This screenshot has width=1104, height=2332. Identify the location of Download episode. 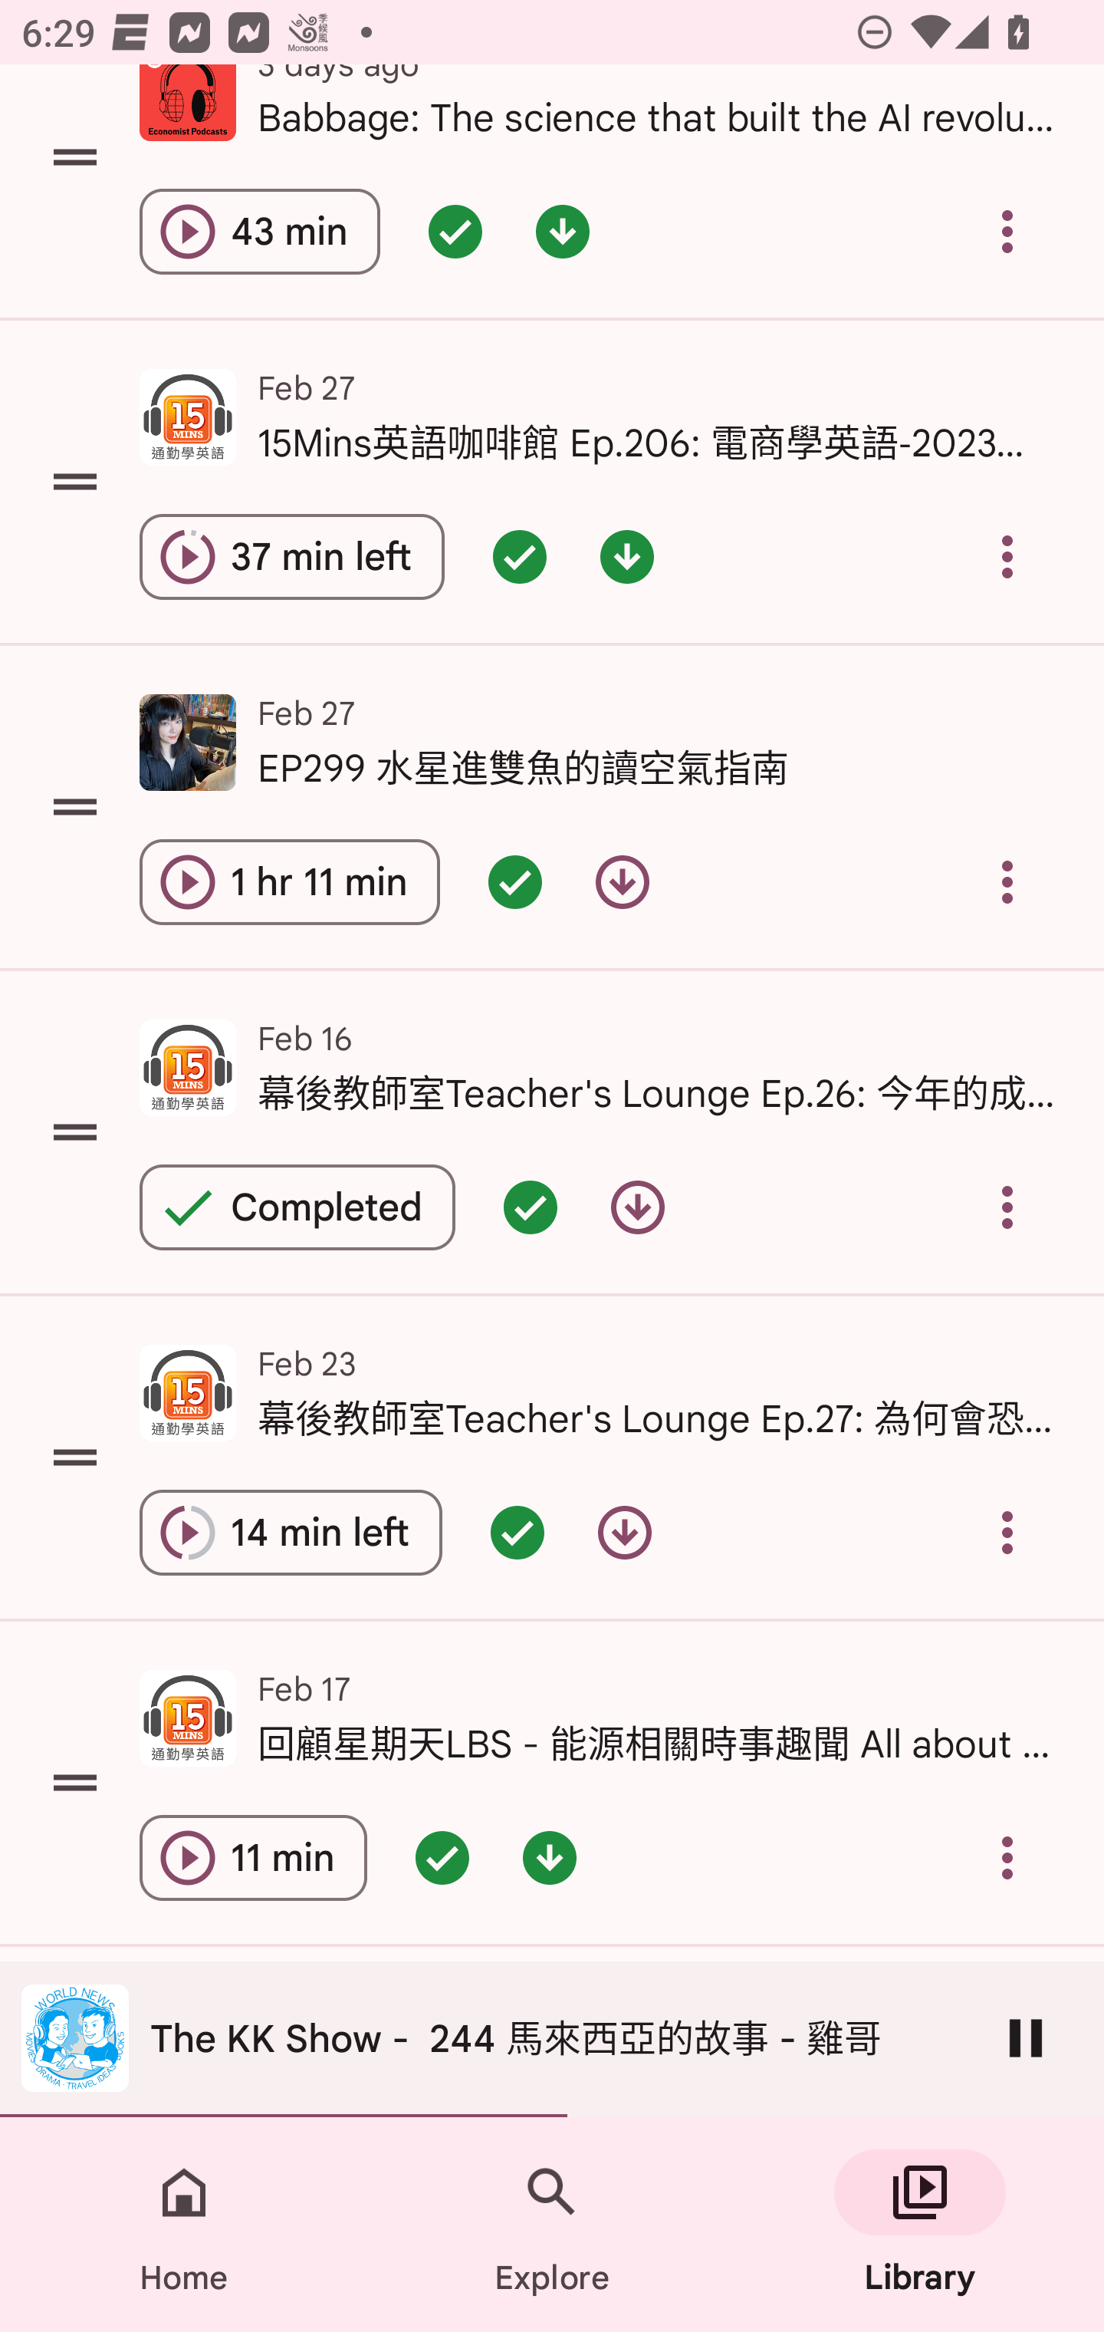
(637, 1206).